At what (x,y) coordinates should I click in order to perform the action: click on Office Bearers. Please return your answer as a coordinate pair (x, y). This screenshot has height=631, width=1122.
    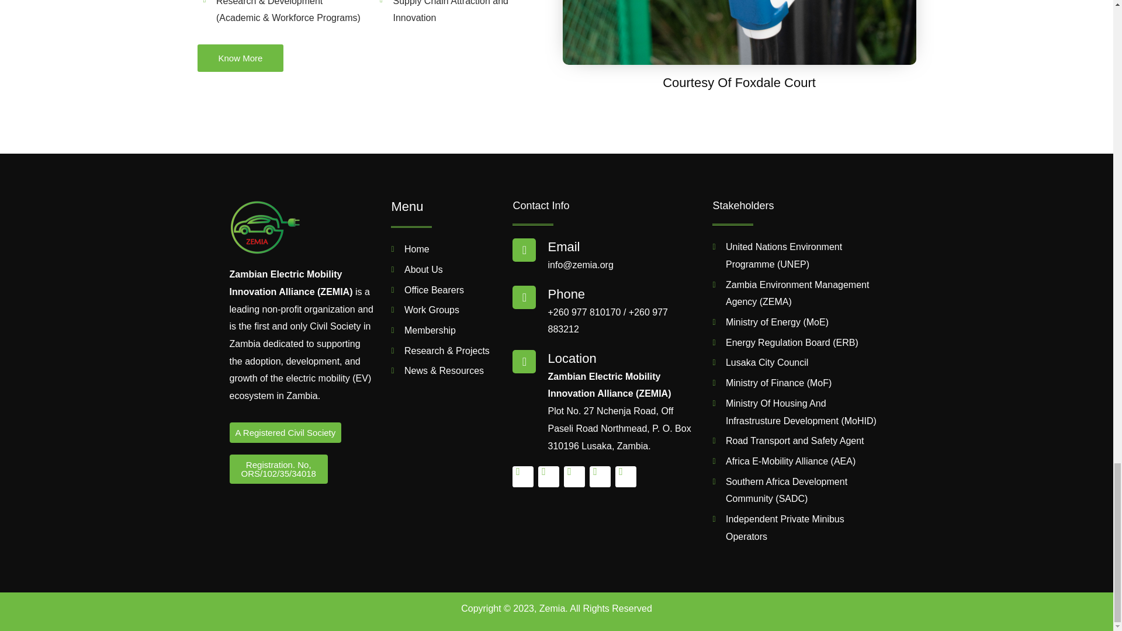
    Looking at the image, I should click on (445, 290).